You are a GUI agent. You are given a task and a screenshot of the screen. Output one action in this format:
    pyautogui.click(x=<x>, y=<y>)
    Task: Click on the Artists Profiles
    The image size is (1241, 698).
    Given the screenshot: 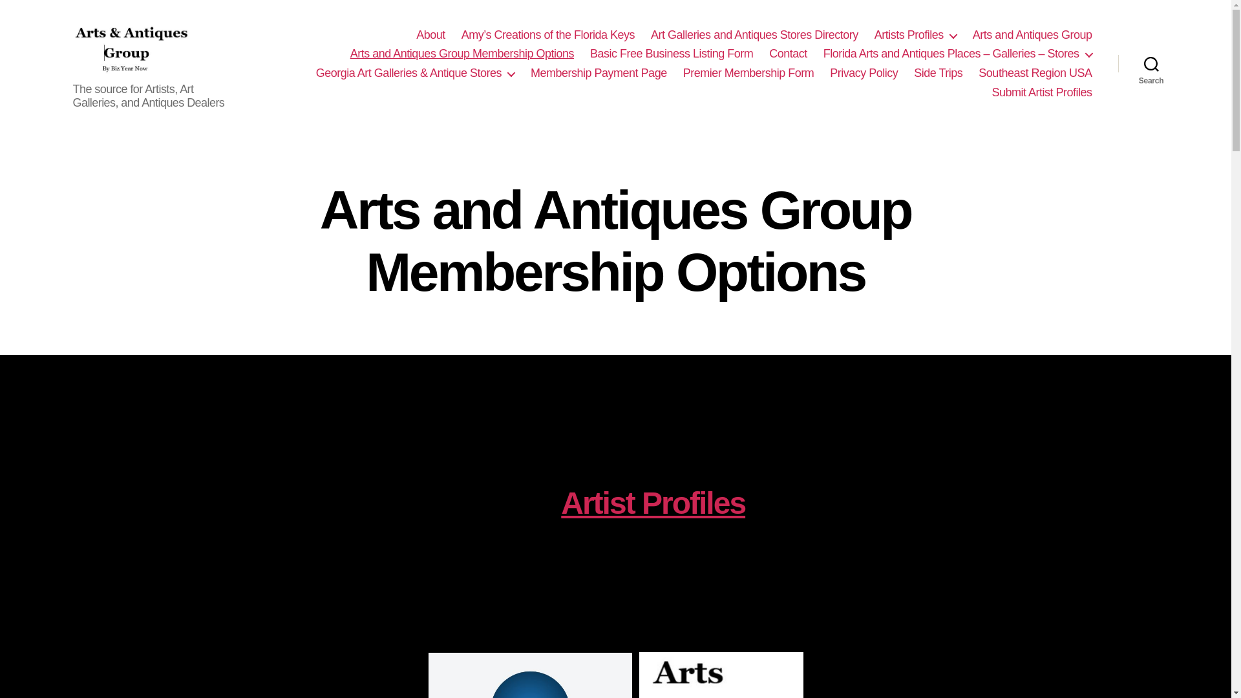 What is the action you would take?
    pyautogui.click(x=915, y=35)
    